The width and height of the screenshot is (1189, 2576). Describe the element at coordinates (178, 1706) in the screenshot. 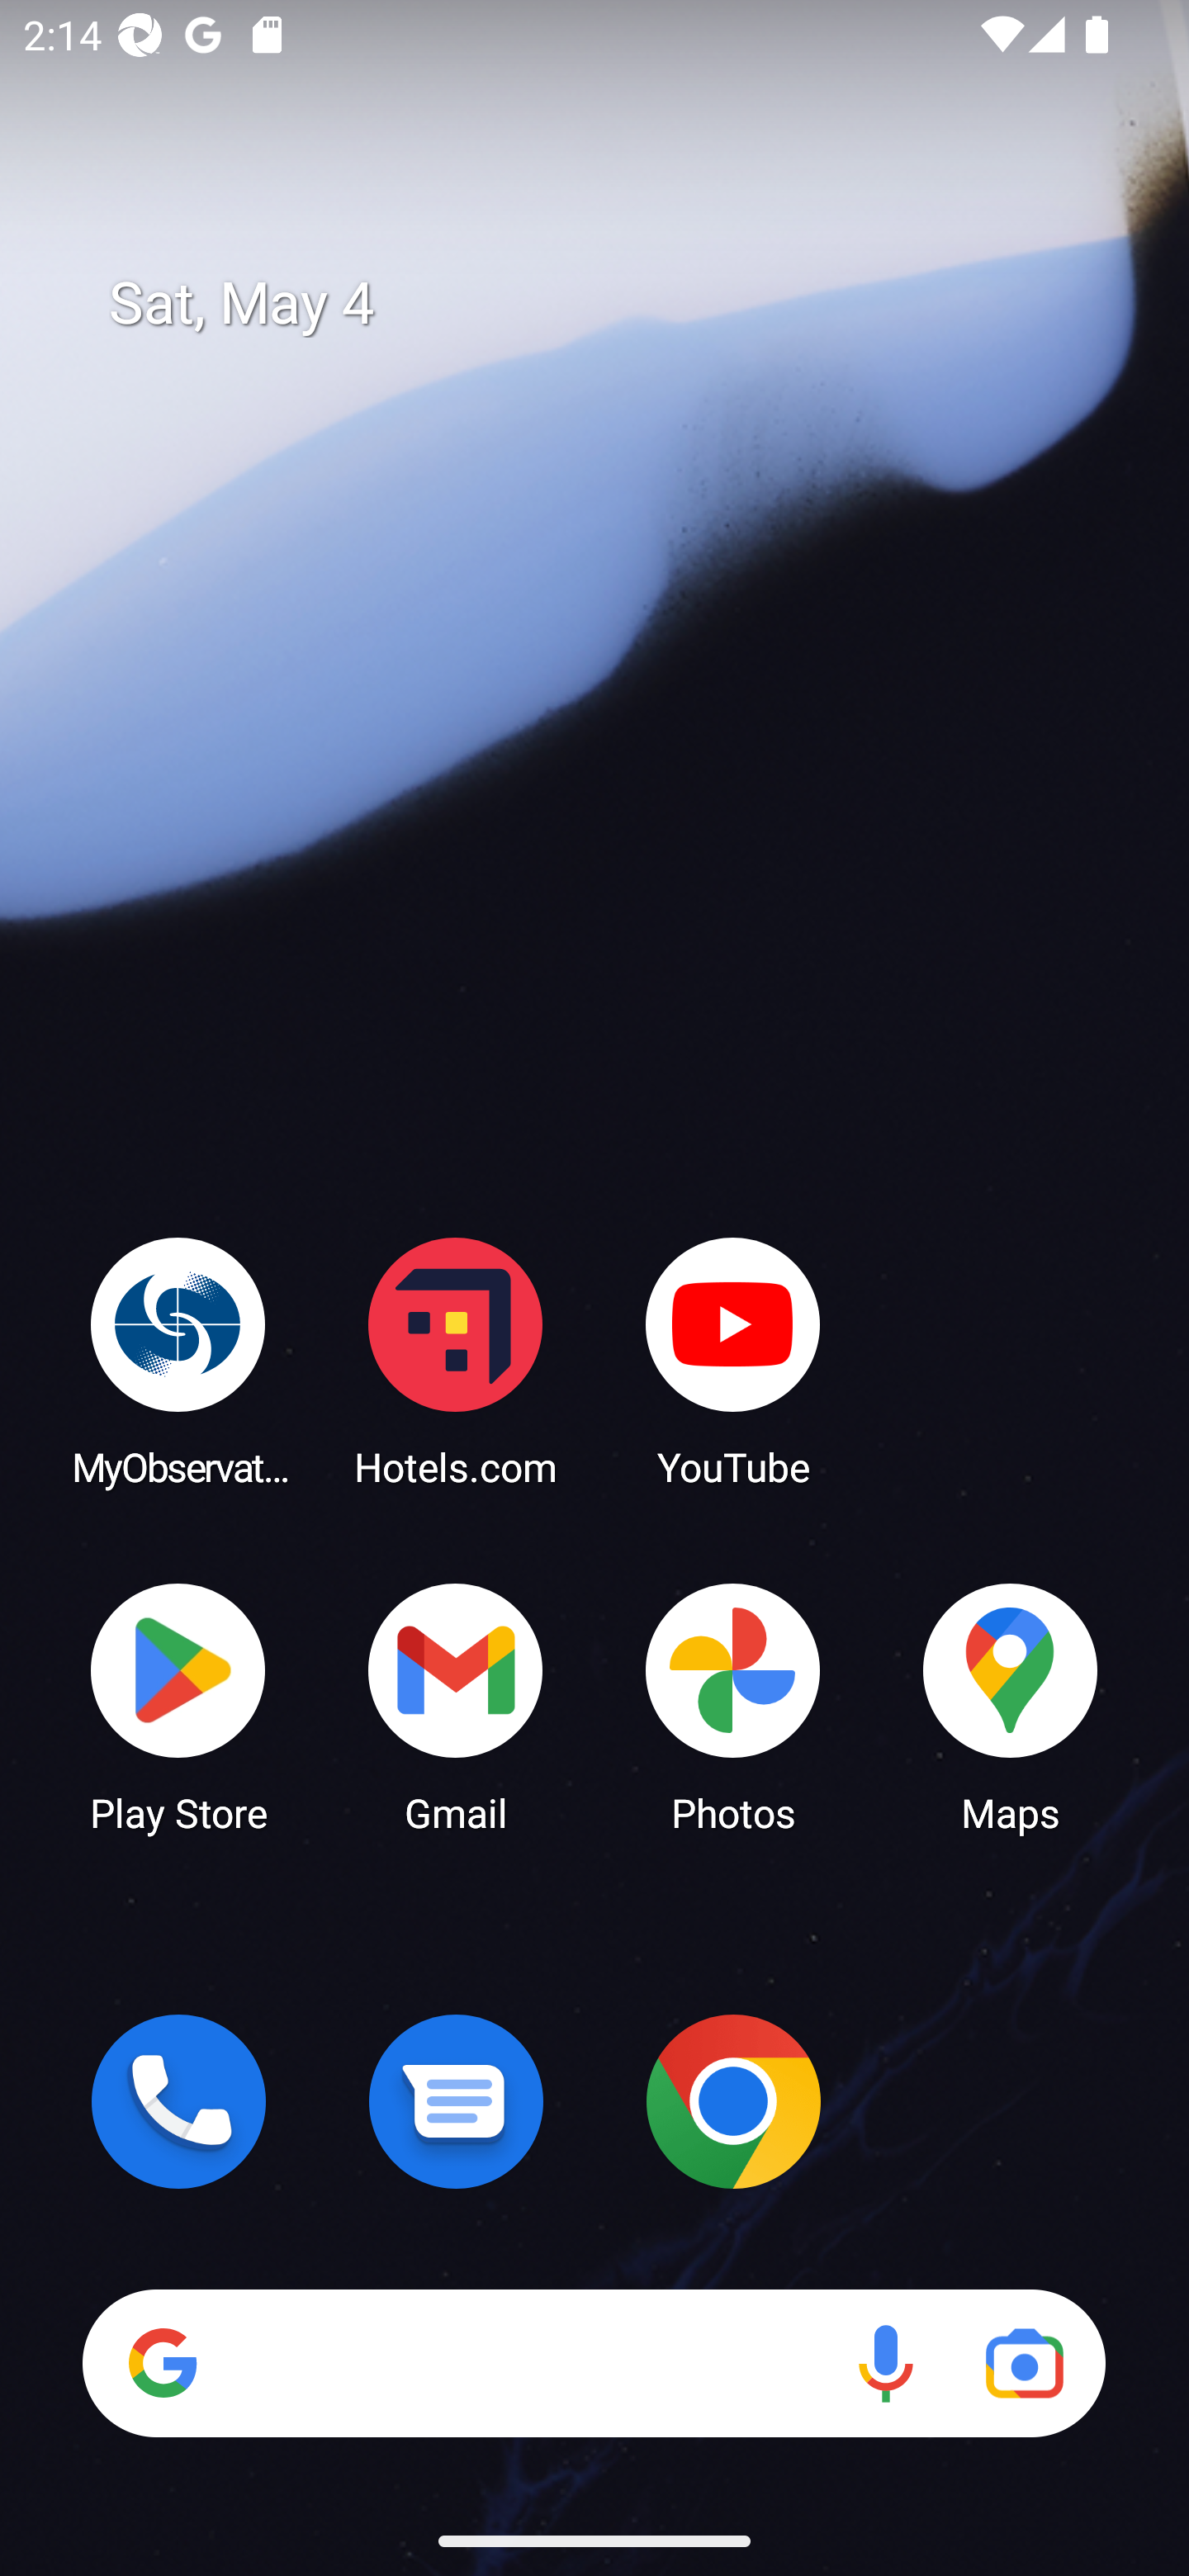

I see `Play Store` at that location.